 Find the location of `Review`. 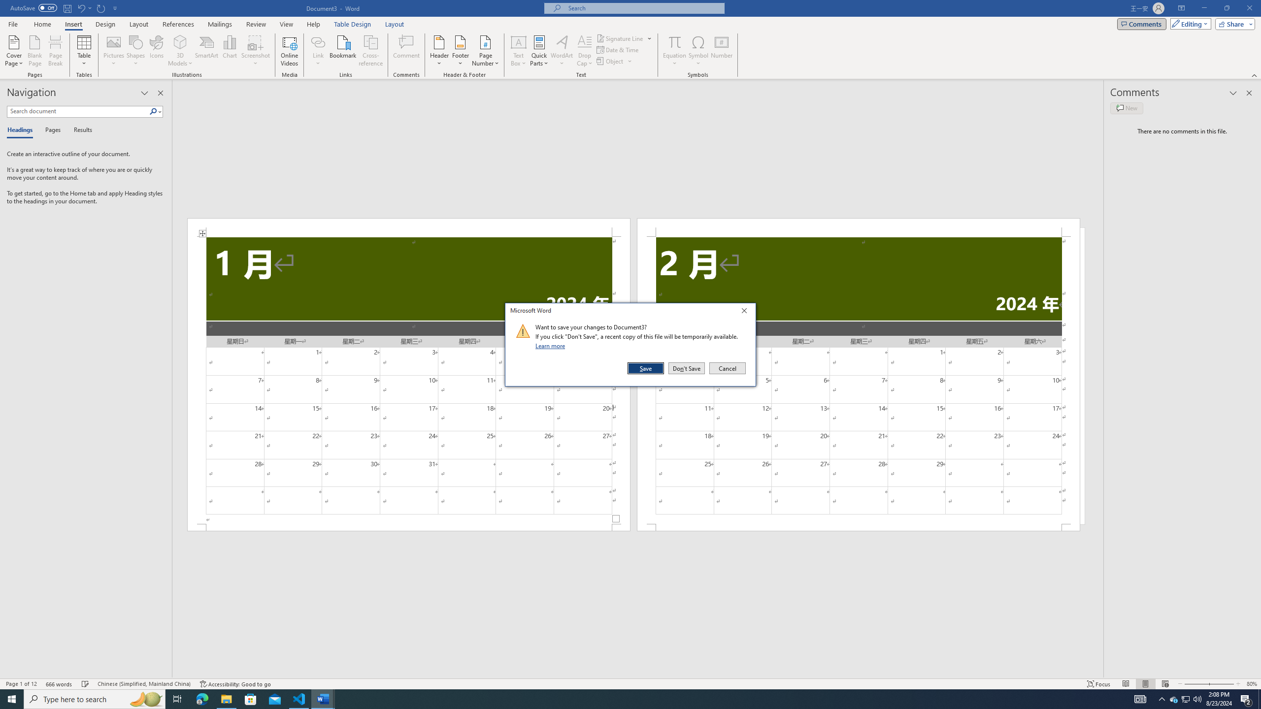

Review is located at coordinates (256, 24).